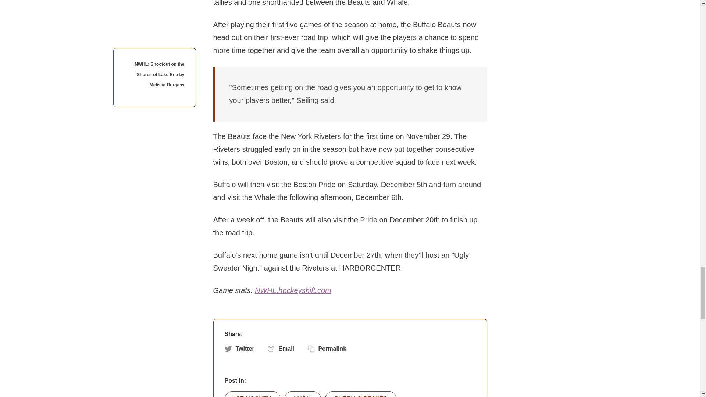 This screenshot has height=397, width=706. What do you see at coordinates (327, 348) in the screenshot?
I see `Permalink` at bounding box center [327, 348].